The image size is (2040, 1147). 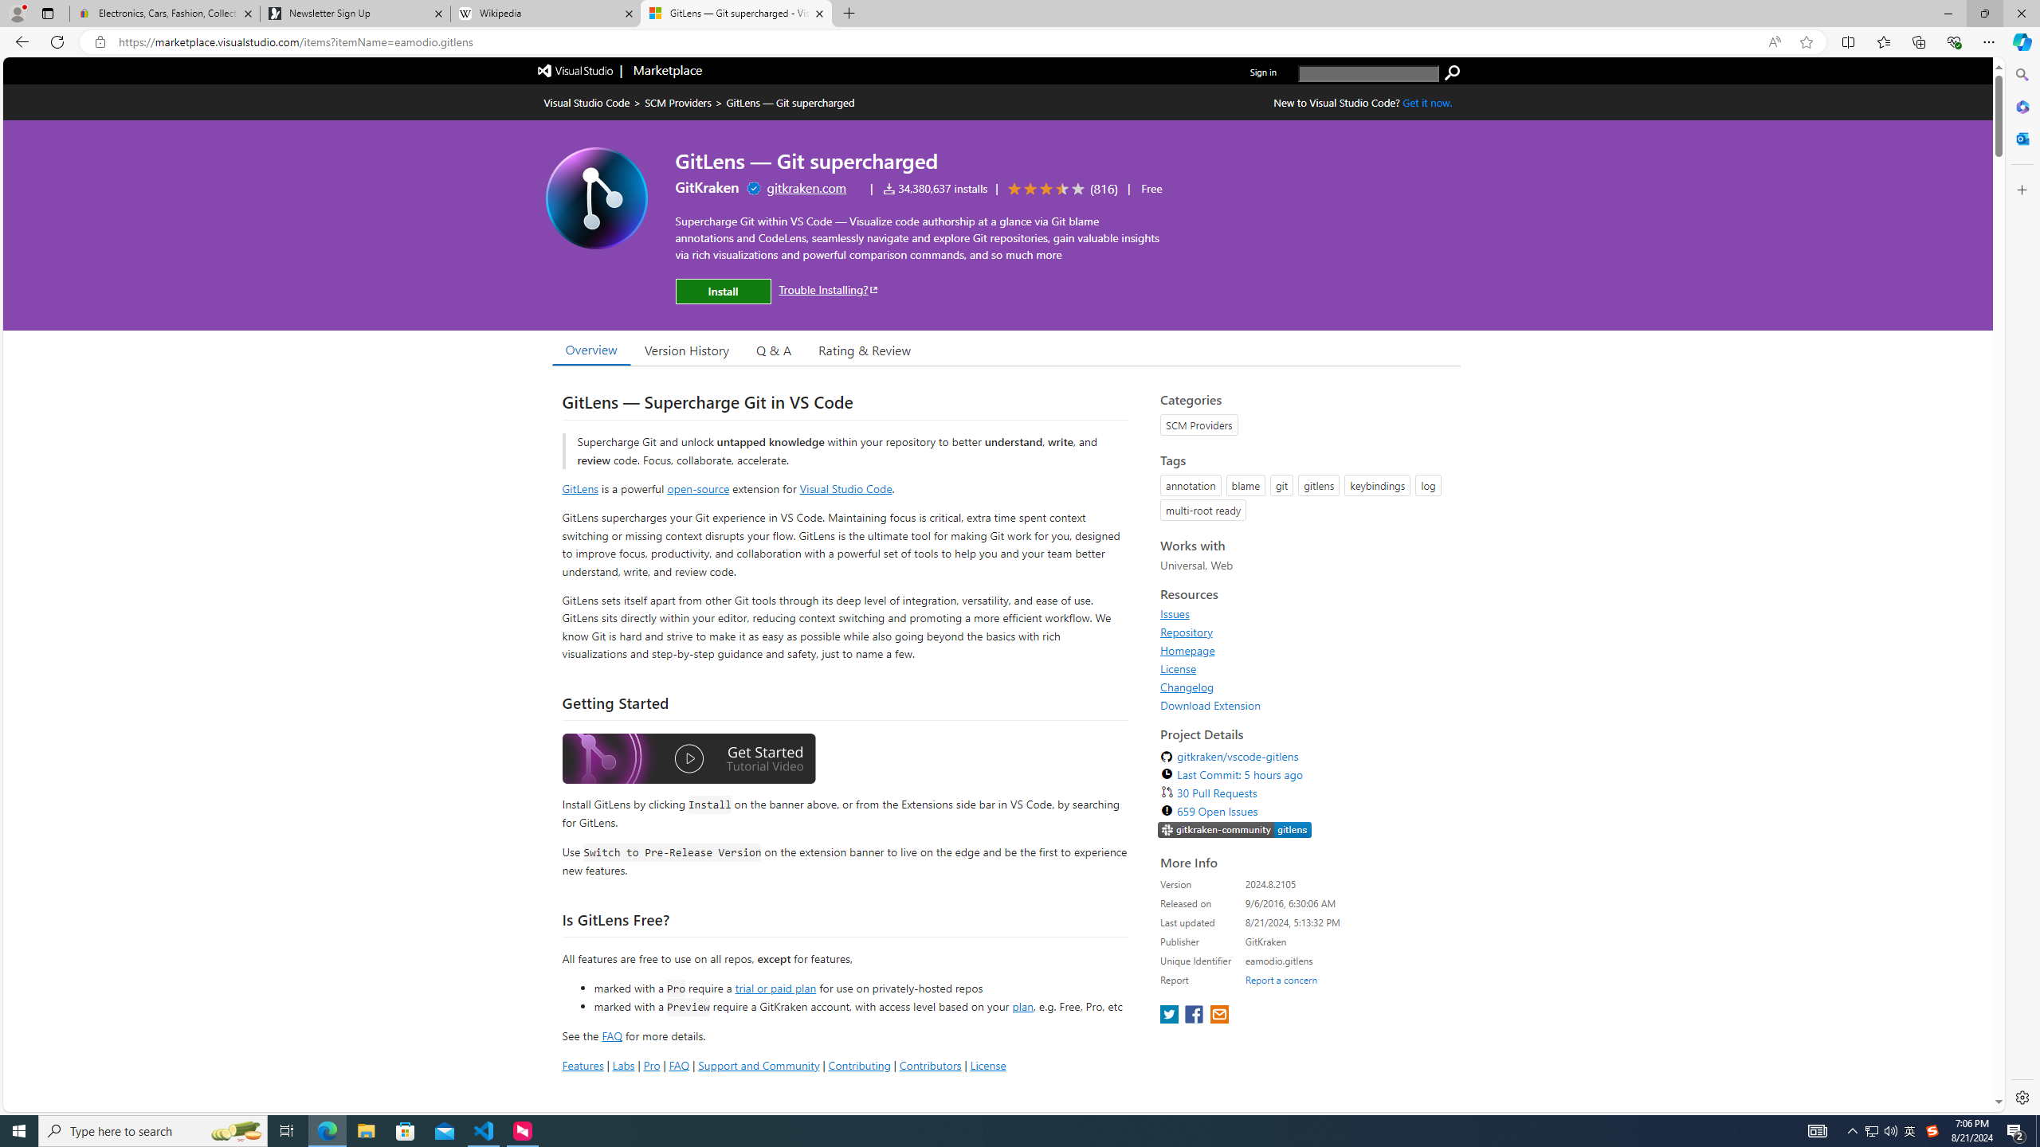 I want to click on Rating & Review, so click(x=865, y=350).